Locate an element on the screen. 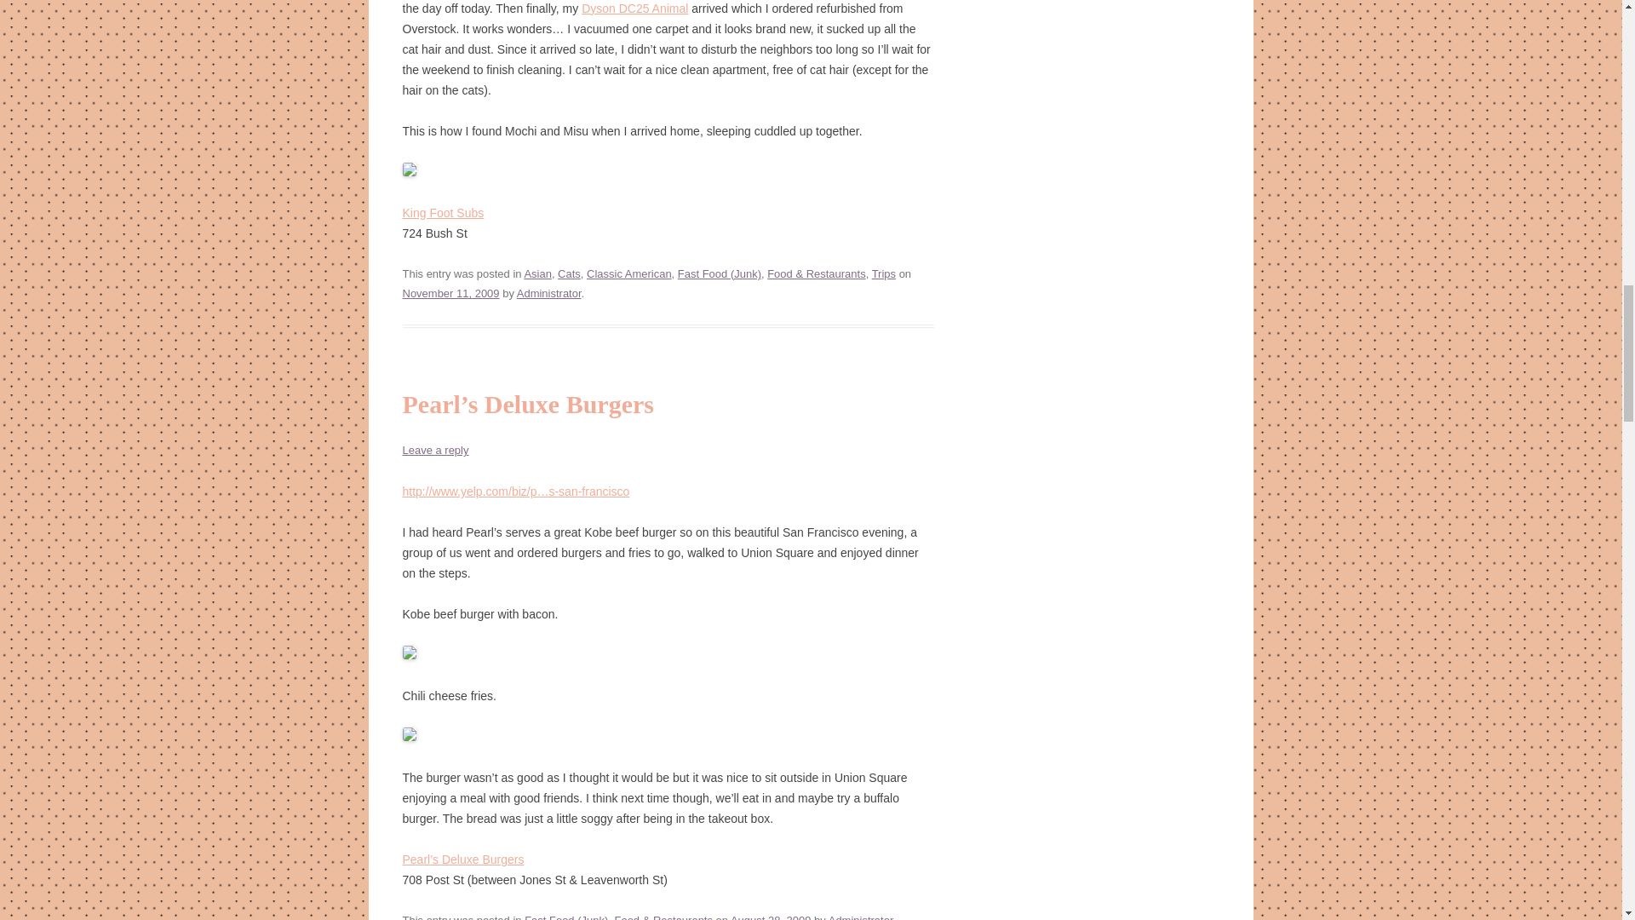  Asian is located at coordinates (536, 274).